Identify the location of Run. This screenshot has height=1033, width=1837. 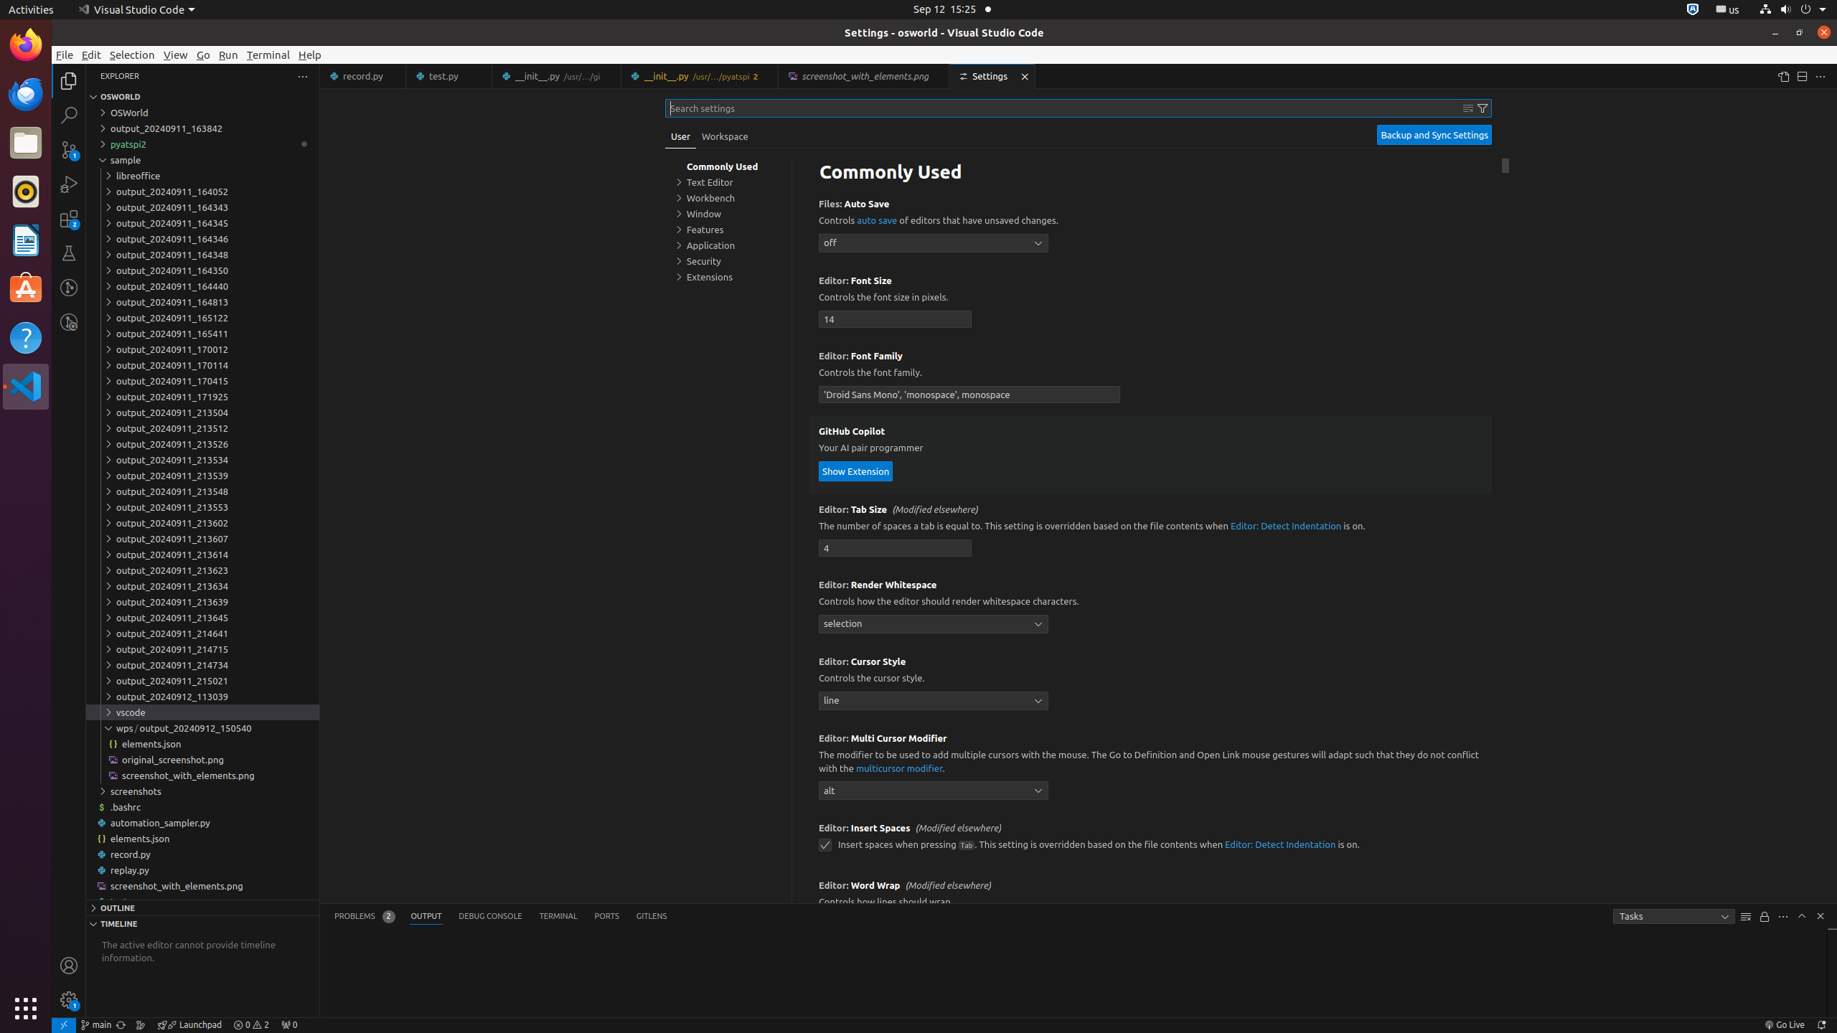
(228, 55).